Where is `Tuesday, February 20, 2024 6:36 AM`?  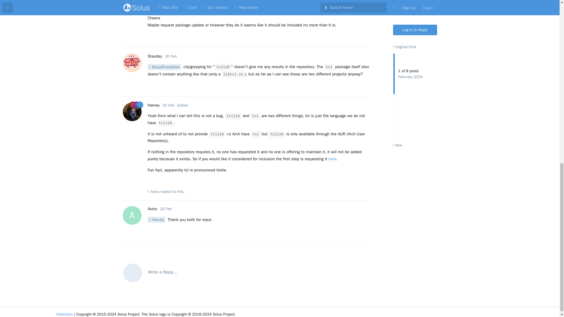 Tuesday, February 20, 2024 6:36 AM is located at coordinates (171, 56).